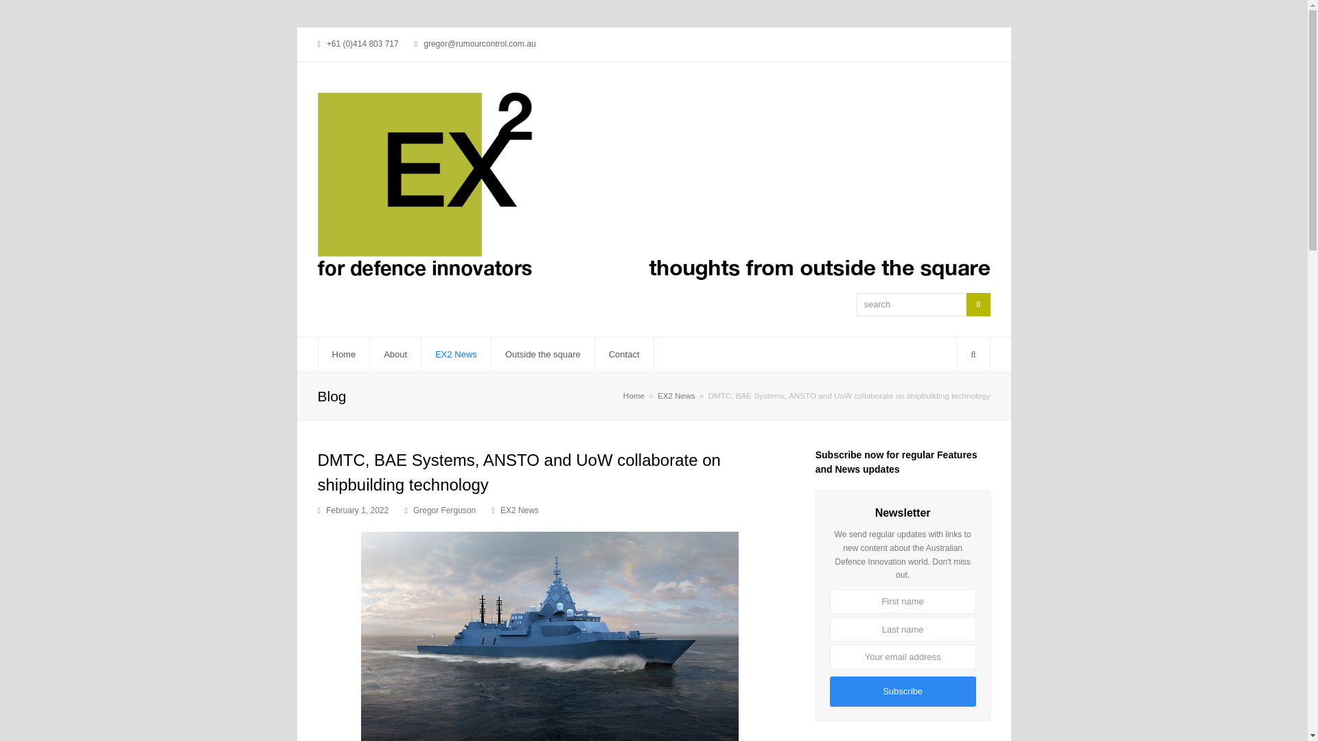 The image size is (1318, 741). I want to click on Outside the square, so click(542, 355).